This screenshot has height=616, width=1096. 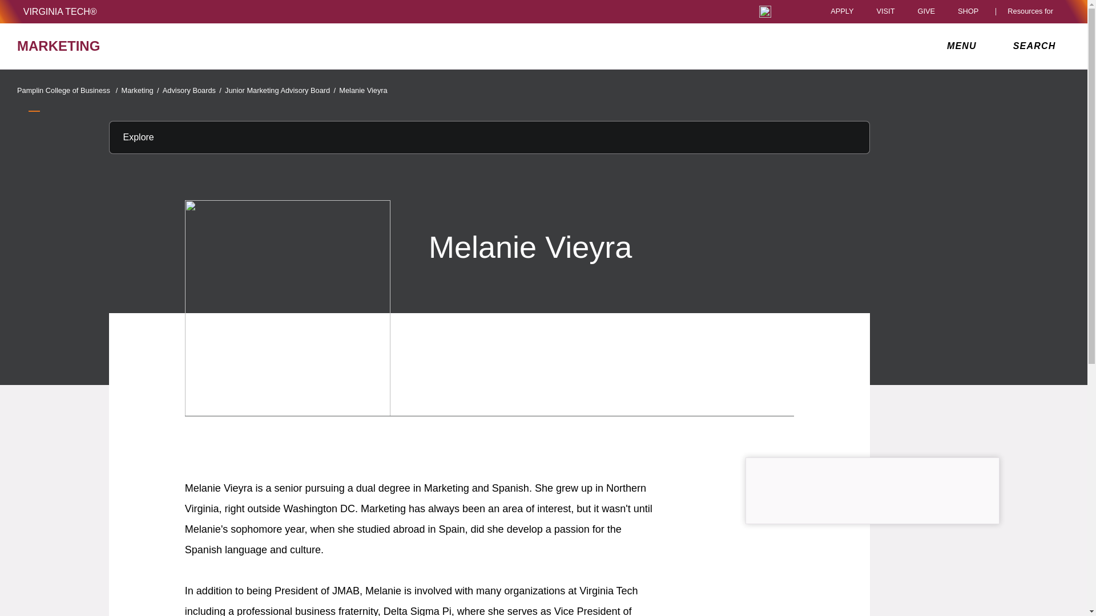 I want to click on Pamplin College of Business, so click(x=68, y=90).